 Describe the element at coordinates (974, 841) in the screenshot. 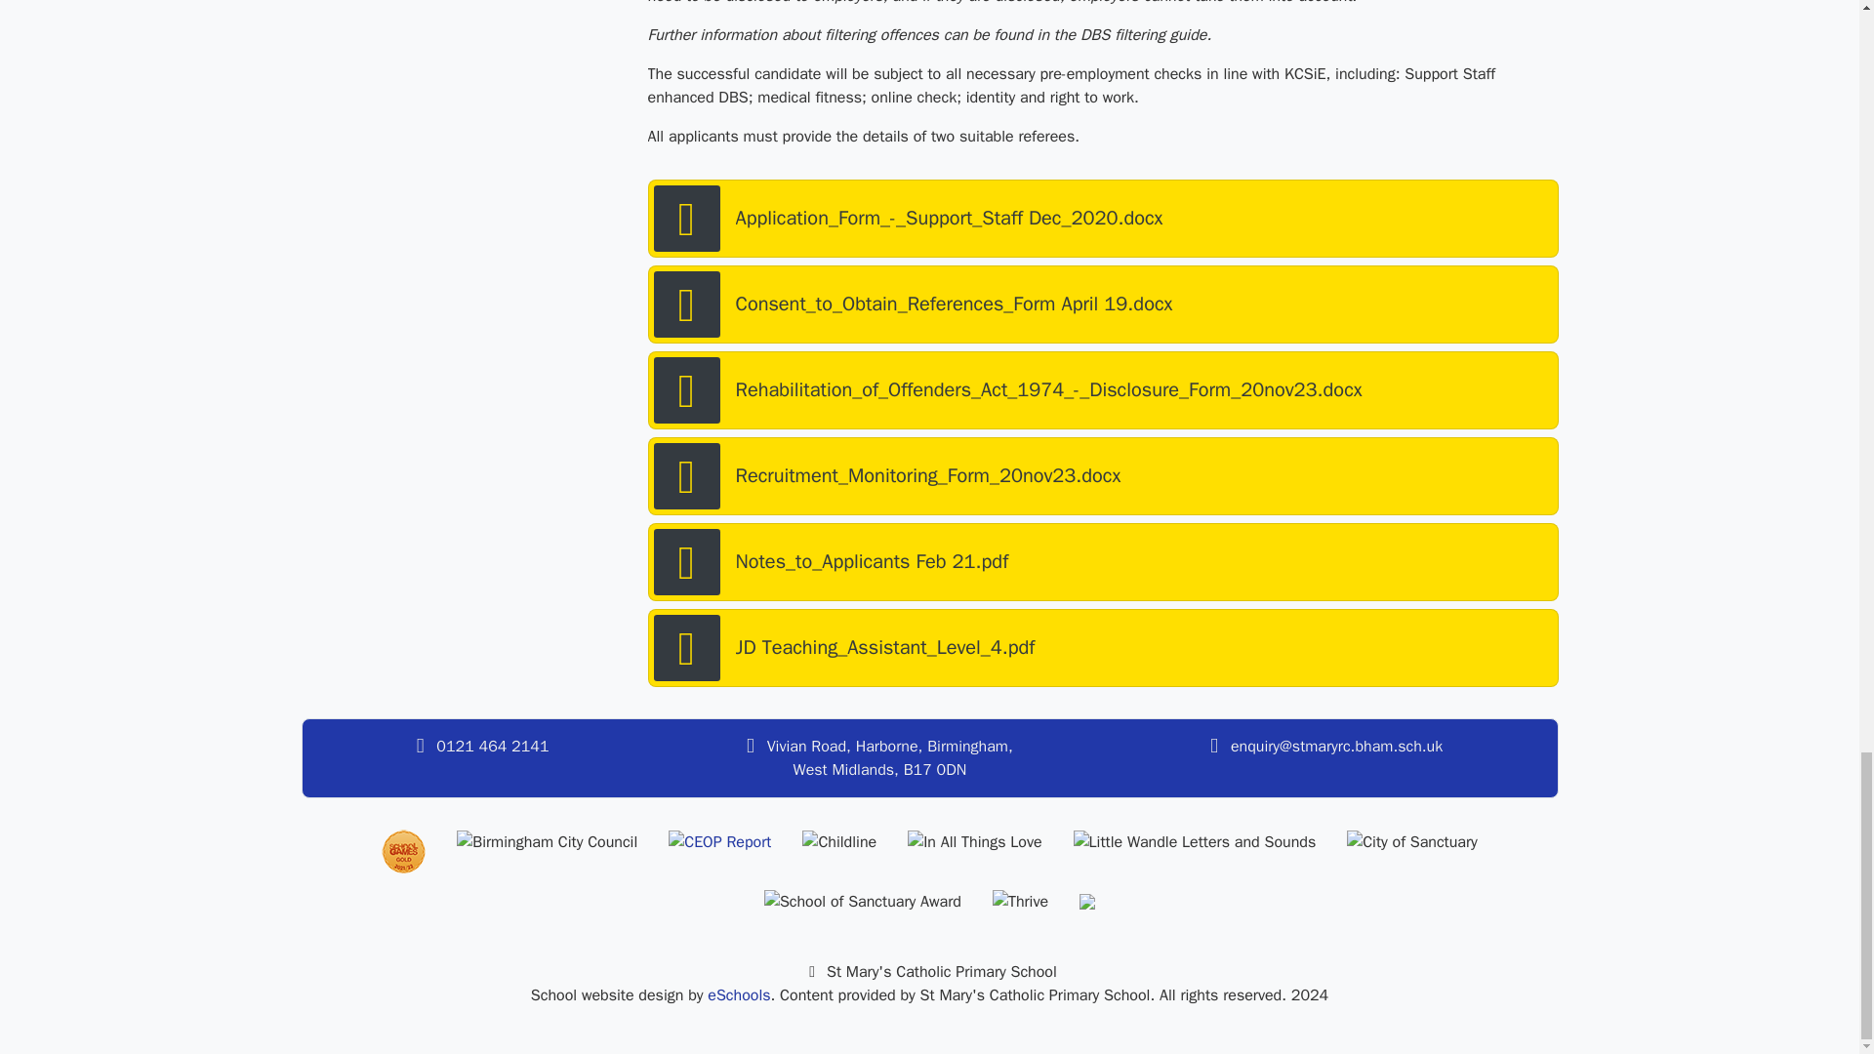

I see `In All Things Love` at that location.